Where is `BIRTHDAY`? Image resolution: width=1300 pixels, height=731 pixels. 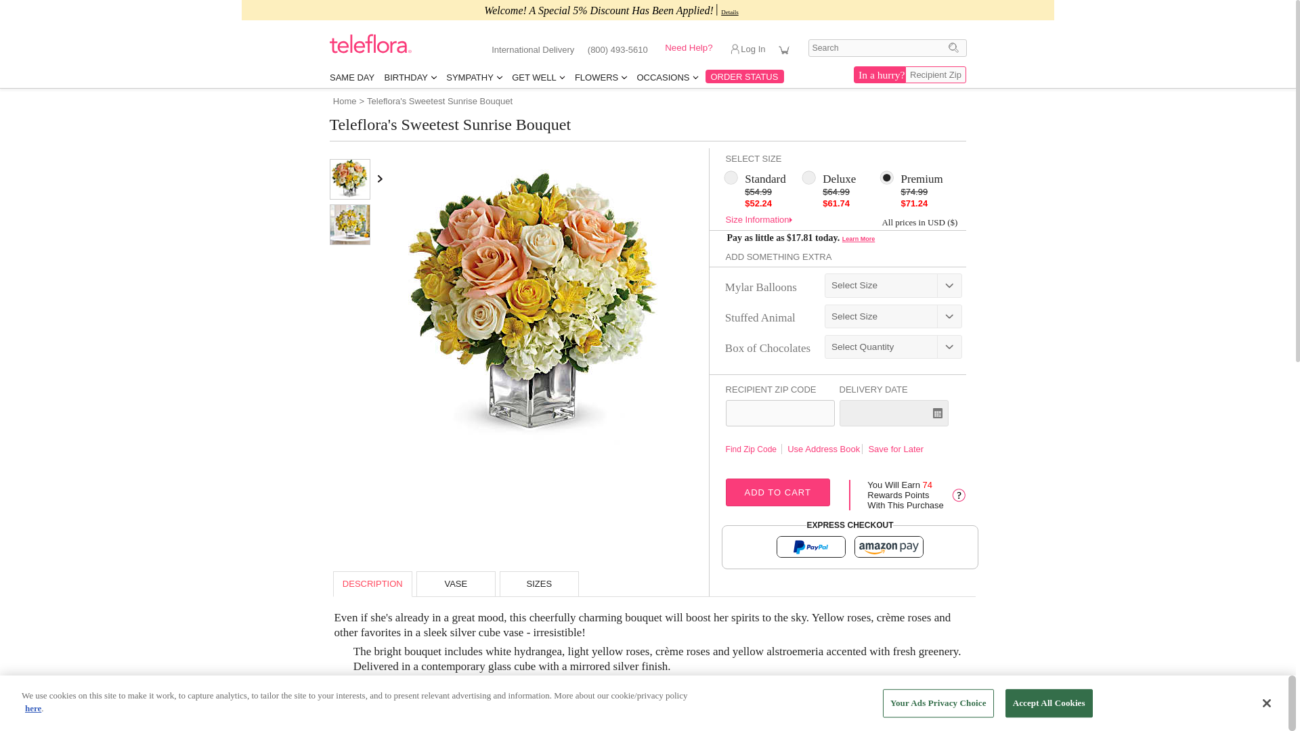 BIRTHDAY is located at coordinates (410, 77).